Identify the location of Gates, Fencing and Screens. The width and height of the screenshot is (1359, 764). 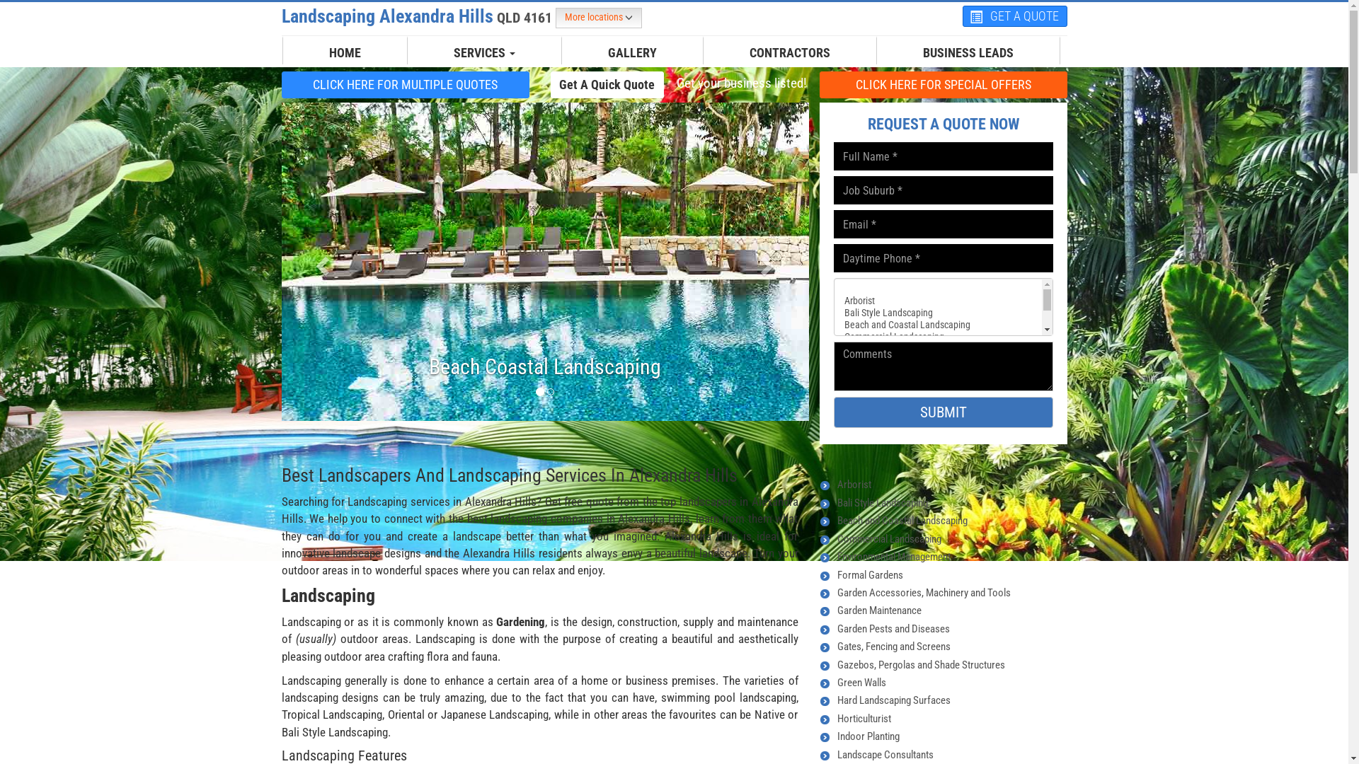
(893, 647).